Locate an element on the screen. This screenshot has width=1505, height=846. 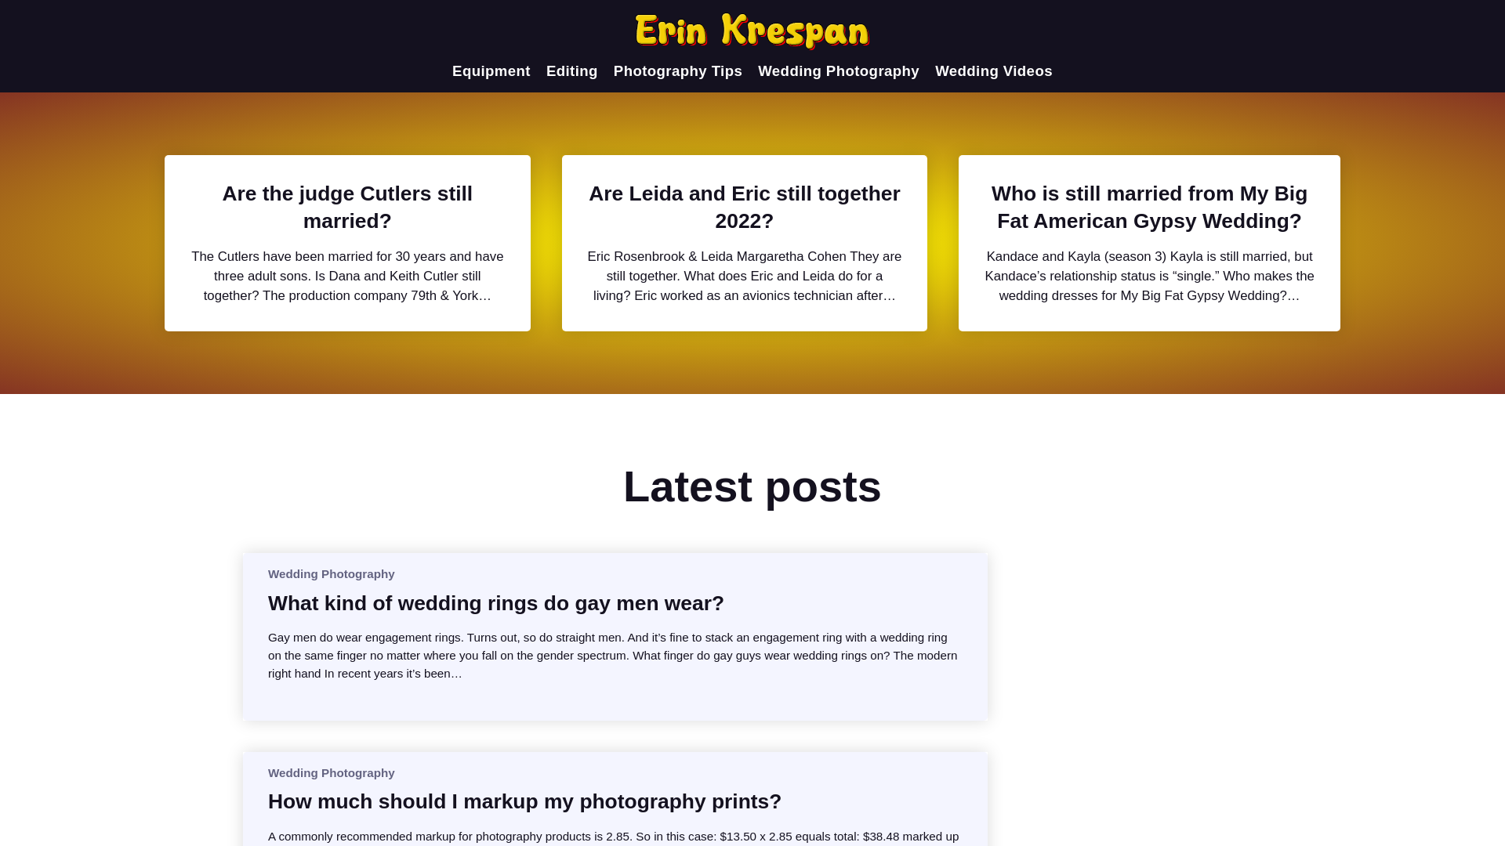
Are Leida and Eric still together 2022? is located at coordinates (745, 207).